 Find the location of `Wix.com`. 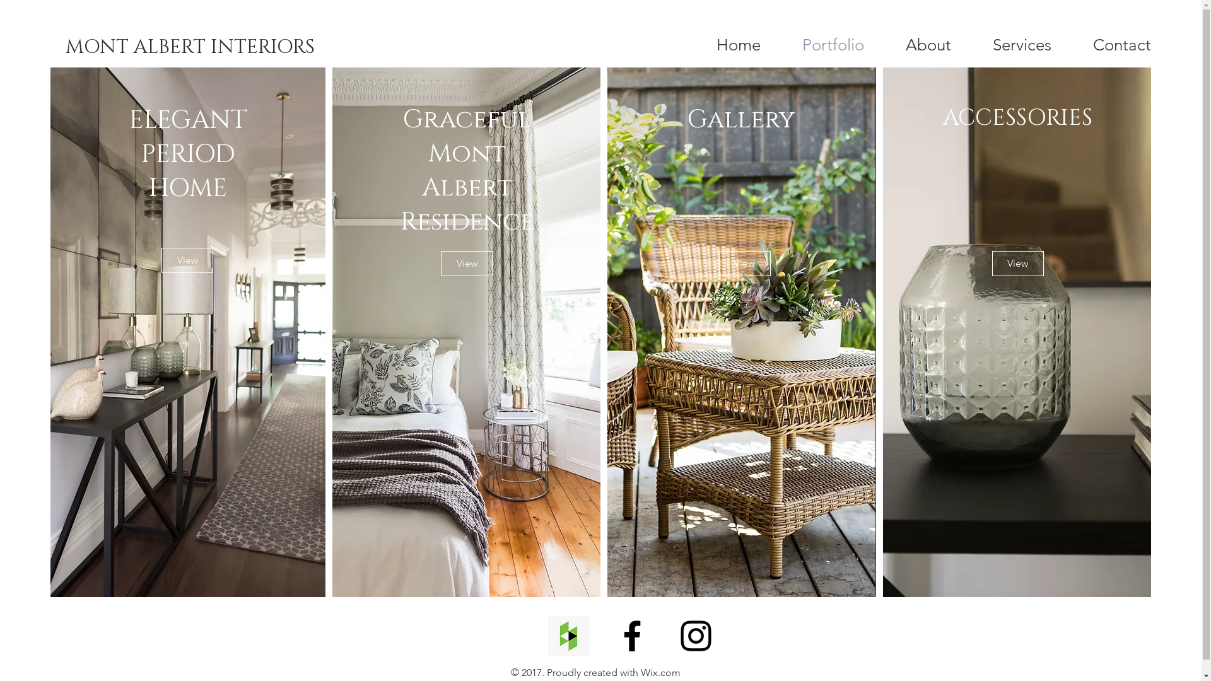

Wix.com is located at coordinates (661, 672).